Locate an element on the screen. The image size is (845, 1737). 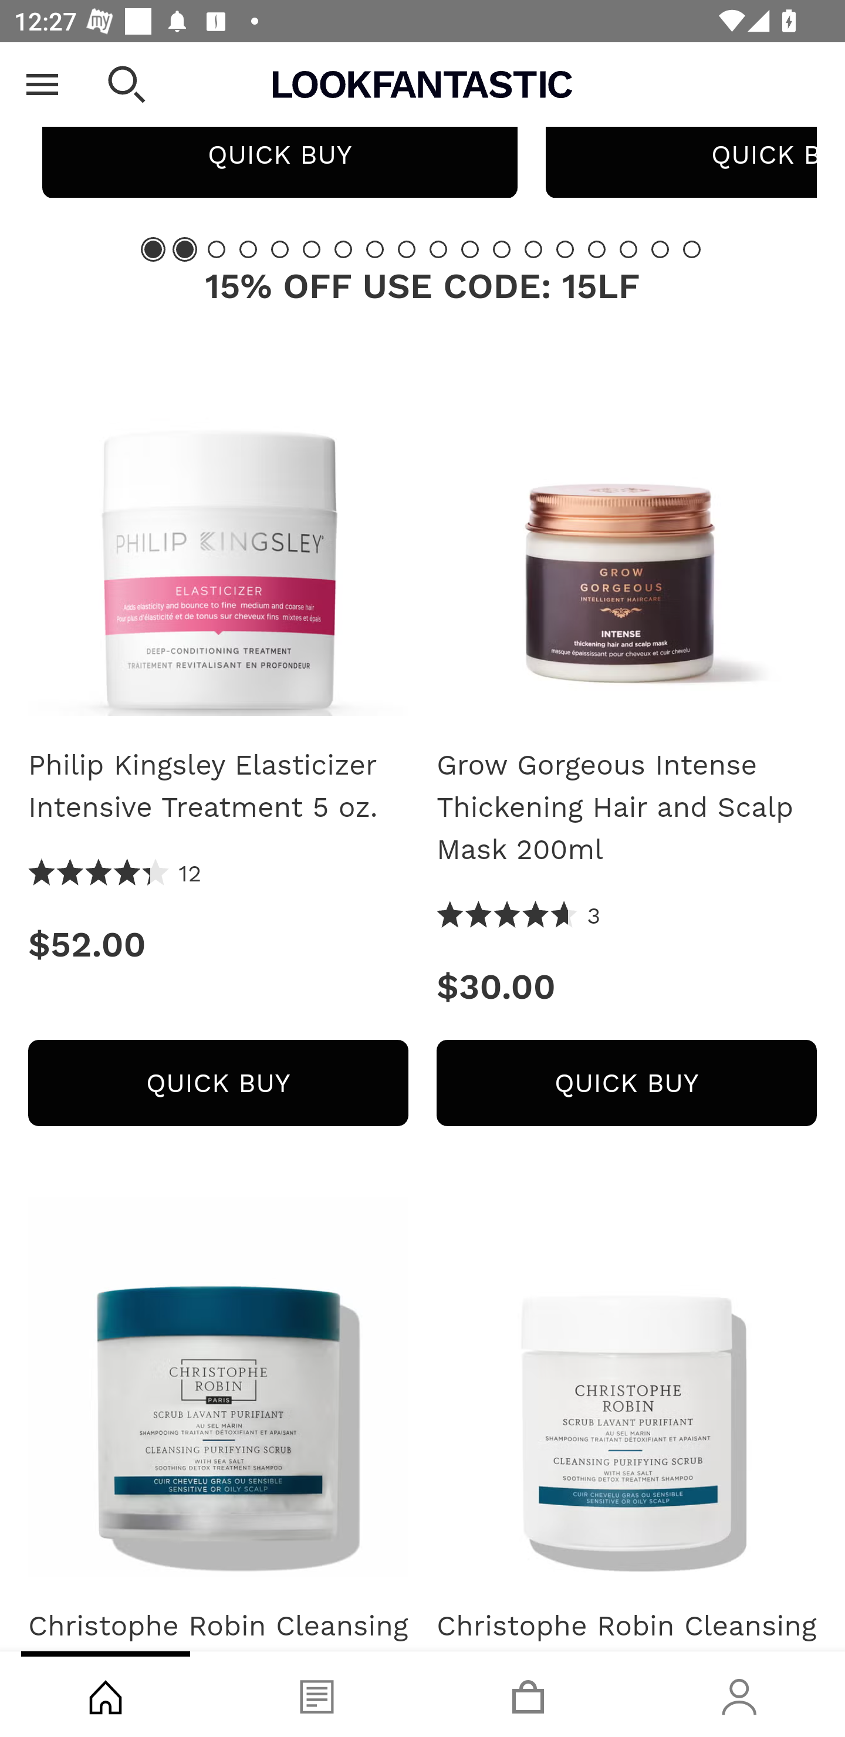
Slide 5 is located at coordinates (280, 249).